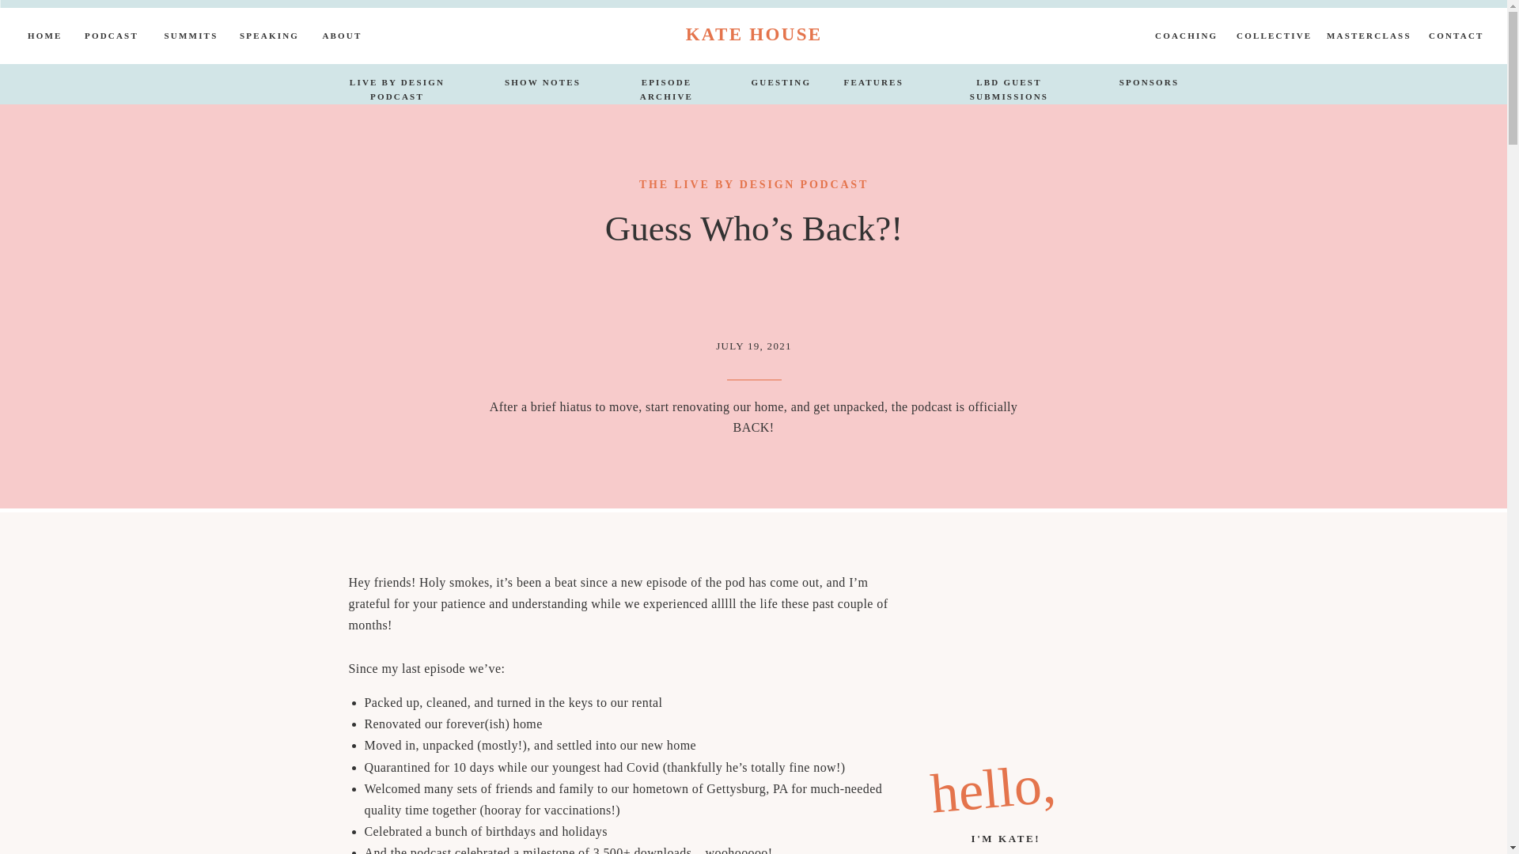 This screenshot has height=854, width=1519. Describe the element at coordinates (782, 85) in the screenshot. I see `GUESTING` at that location.